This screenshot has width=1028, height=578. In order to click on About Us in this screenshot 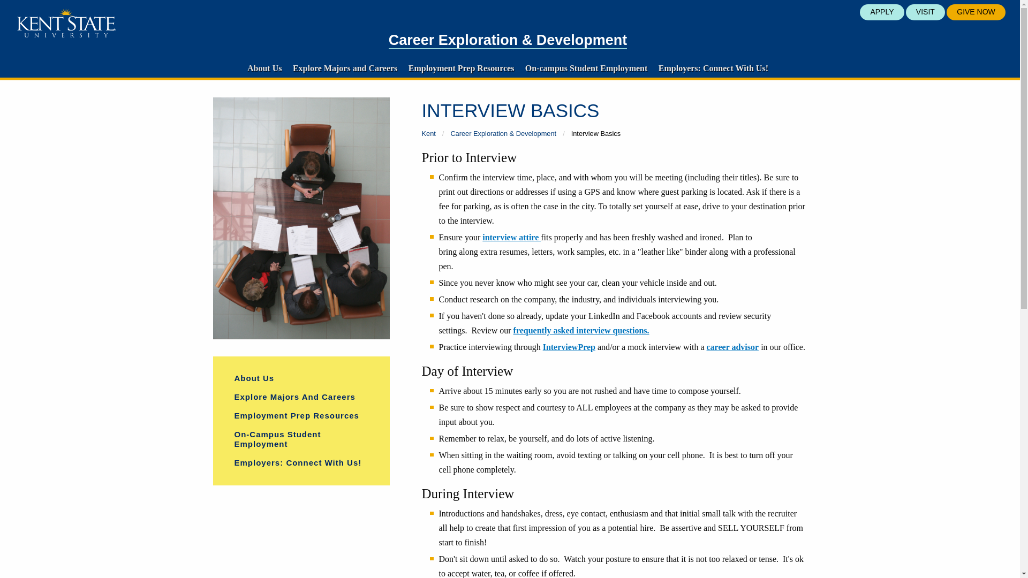, I will do `click(264, 68)`.